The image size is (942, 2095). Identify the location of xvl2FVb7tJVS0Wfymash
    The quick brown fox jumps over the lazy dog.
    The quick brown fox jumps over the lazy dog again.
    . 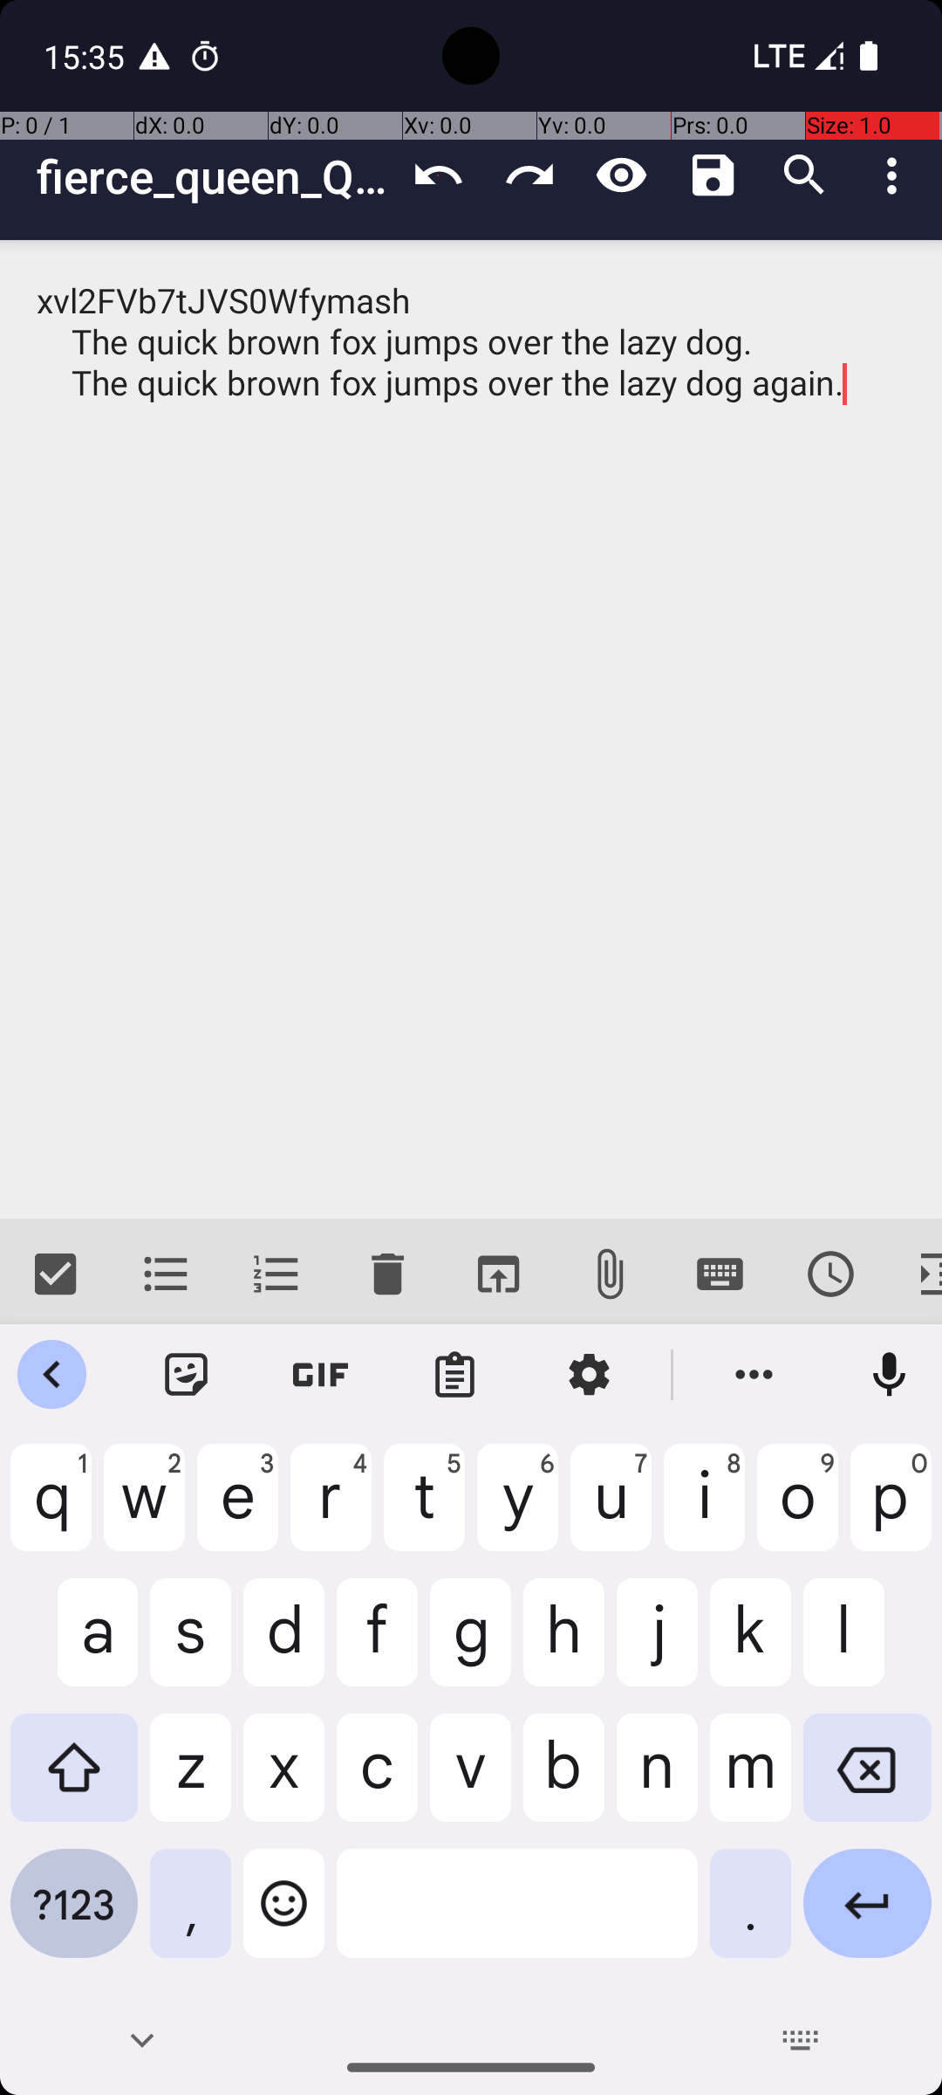
(471, 730).